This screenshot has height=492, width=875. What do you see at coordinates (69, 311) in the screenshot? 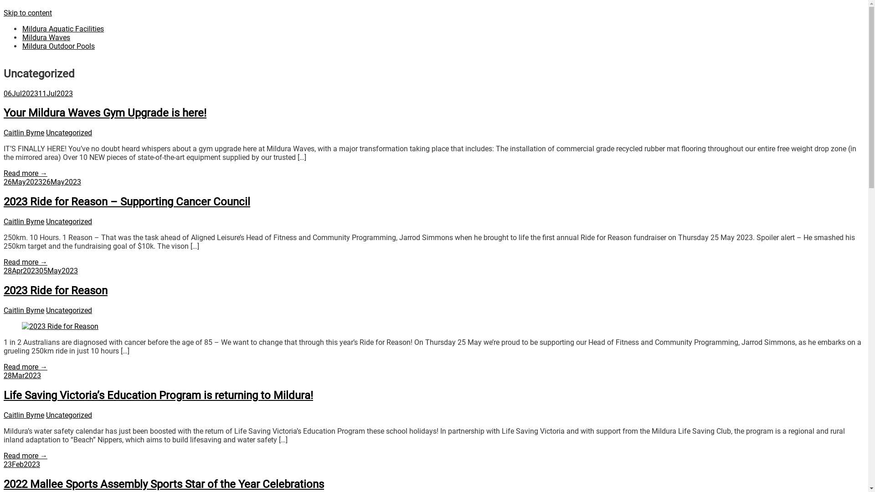
I see `Uncategorized` at bounding box center [69, 311].